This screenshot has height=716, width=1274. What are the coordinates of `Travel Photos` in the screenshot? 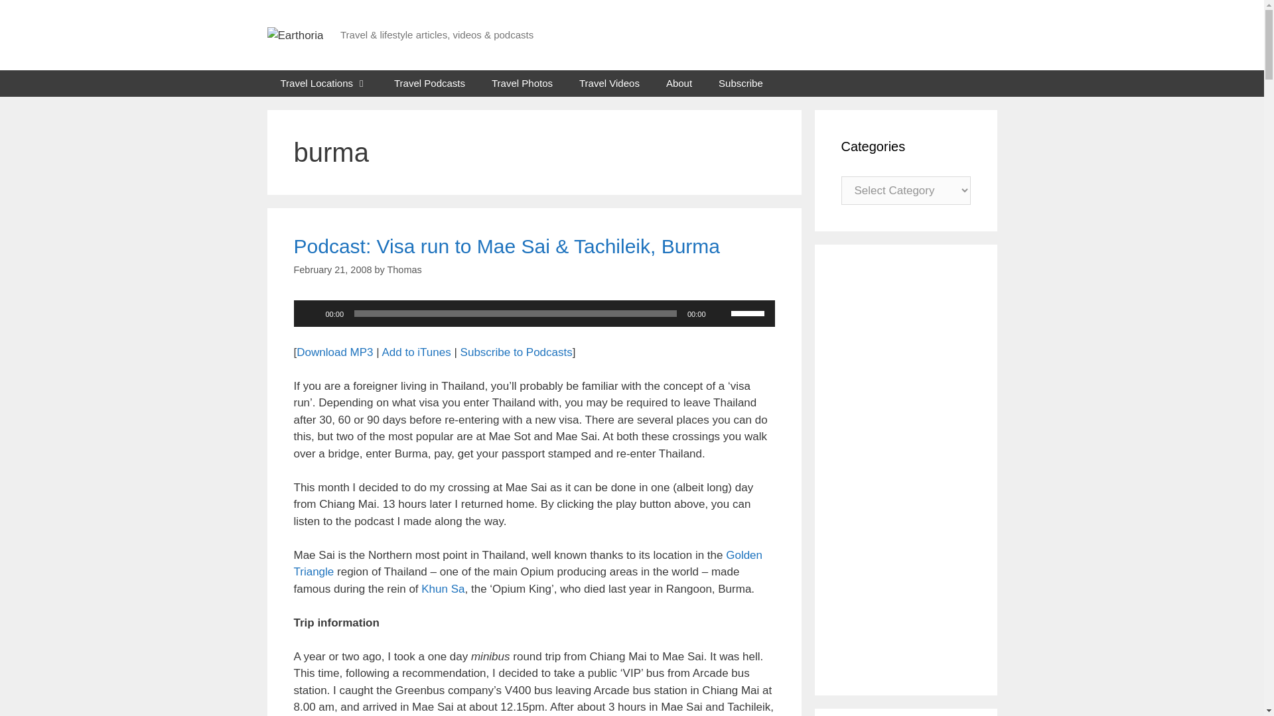 It's located at (522, 83).